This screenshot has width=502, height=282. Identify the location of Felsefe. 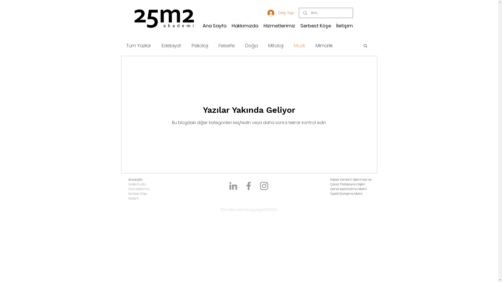
(227, 45).